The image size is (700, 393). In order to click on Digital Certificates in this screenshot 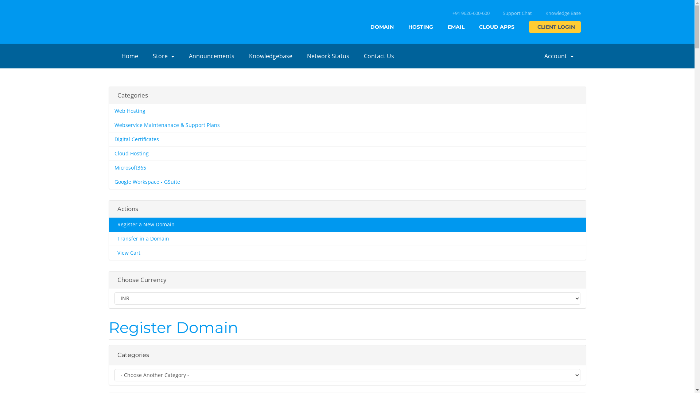, I will do `click(347, 139)`.